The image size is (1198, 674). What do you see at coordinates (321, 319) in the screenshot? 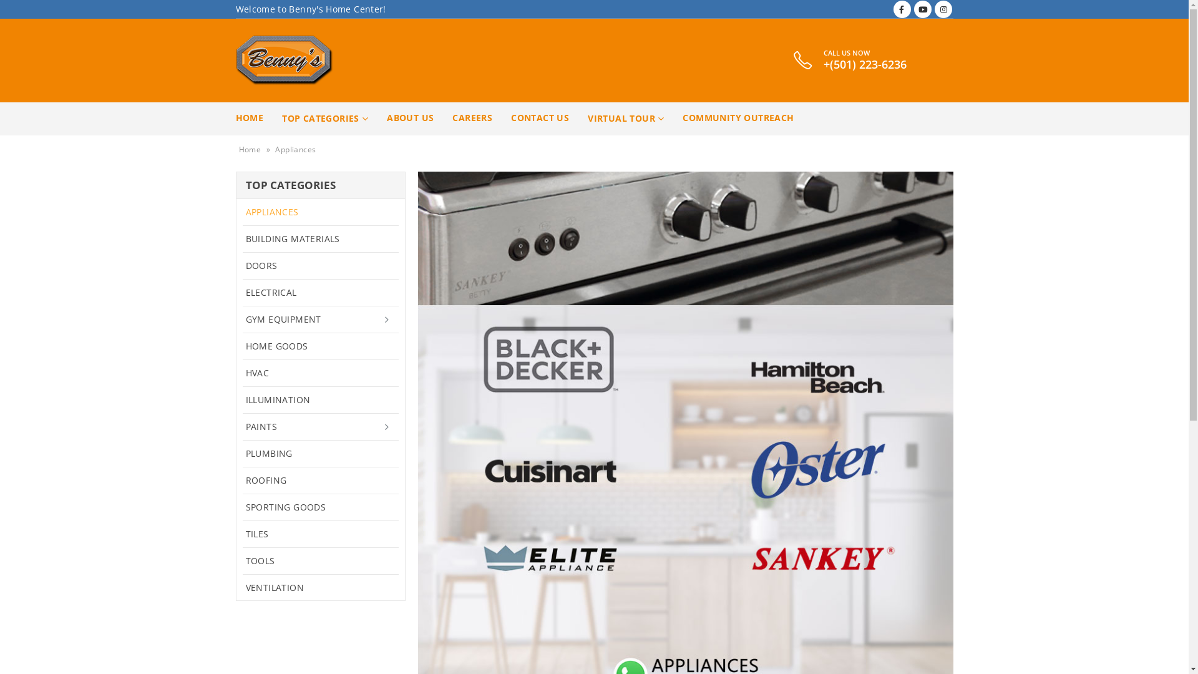
I see `GYM EQUIPMENT` at bounding box center [321, 319].